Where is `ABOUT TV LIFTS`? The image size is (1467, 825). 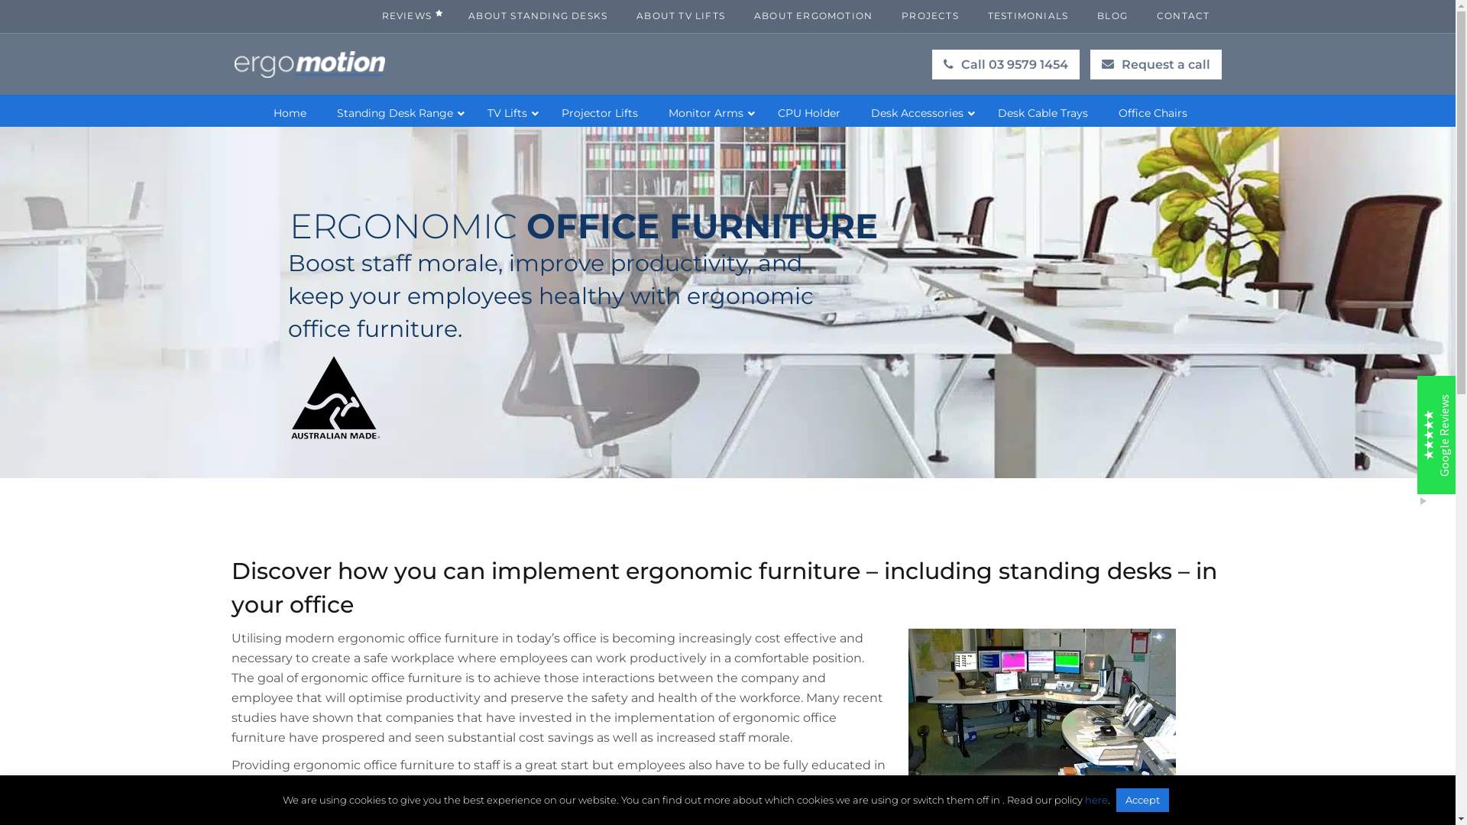
ABOUT TV LIFTS is located at coordinates (681, 15).